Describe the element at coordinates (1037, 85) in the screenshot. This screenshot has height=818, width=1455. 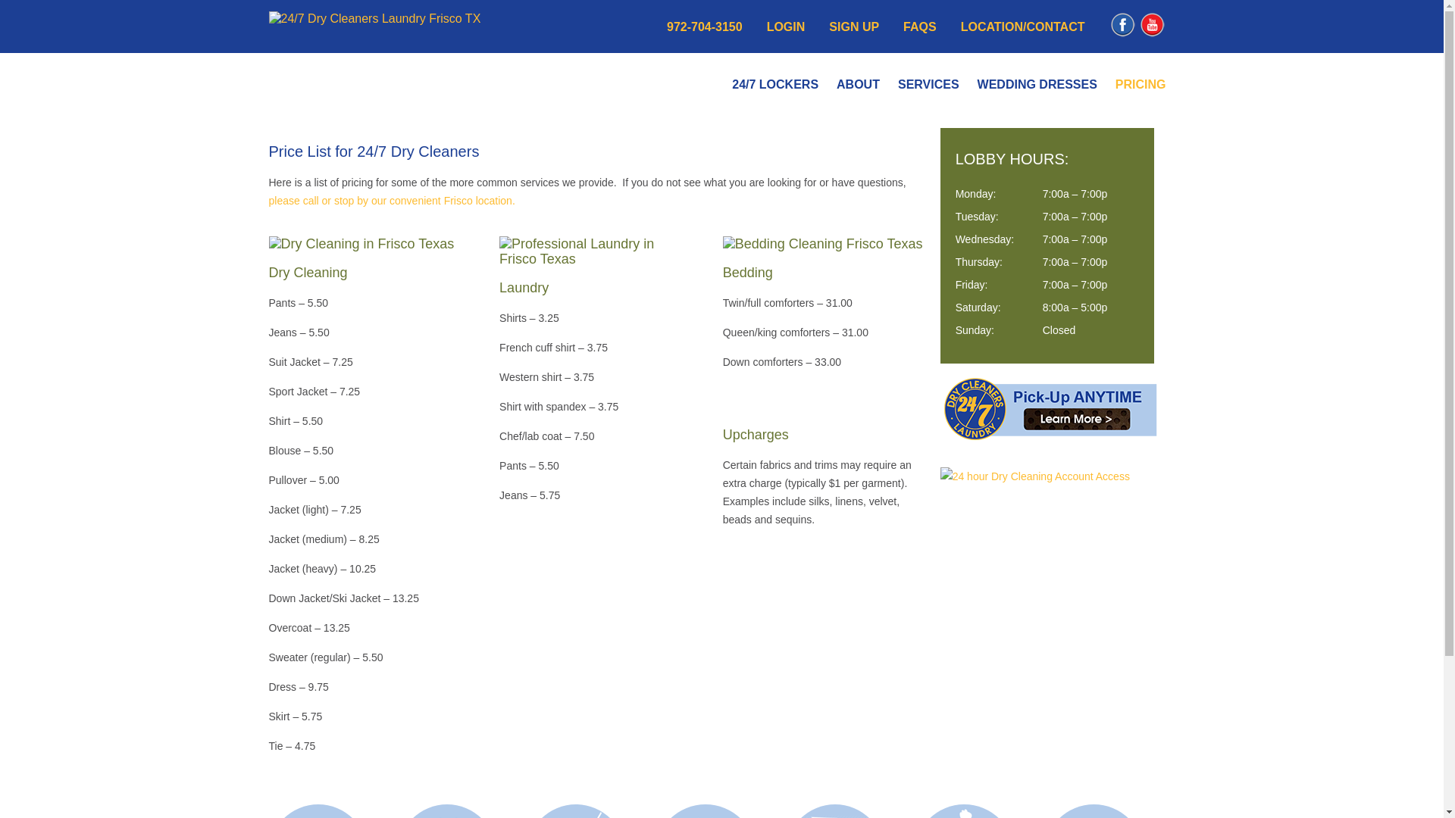
I see `WEDDING DRESSES` at that location.